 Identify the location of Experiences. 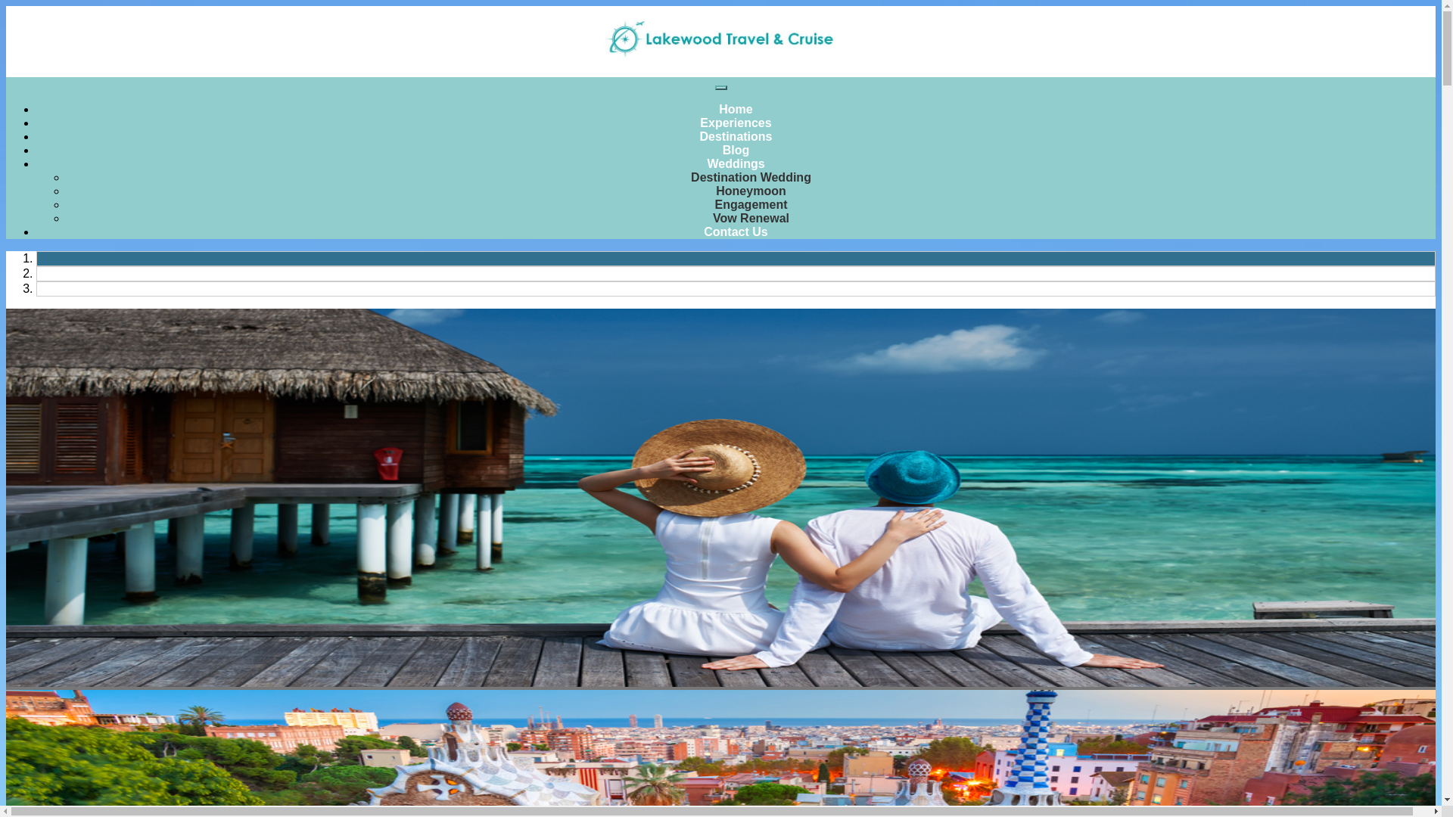
(736, 123).